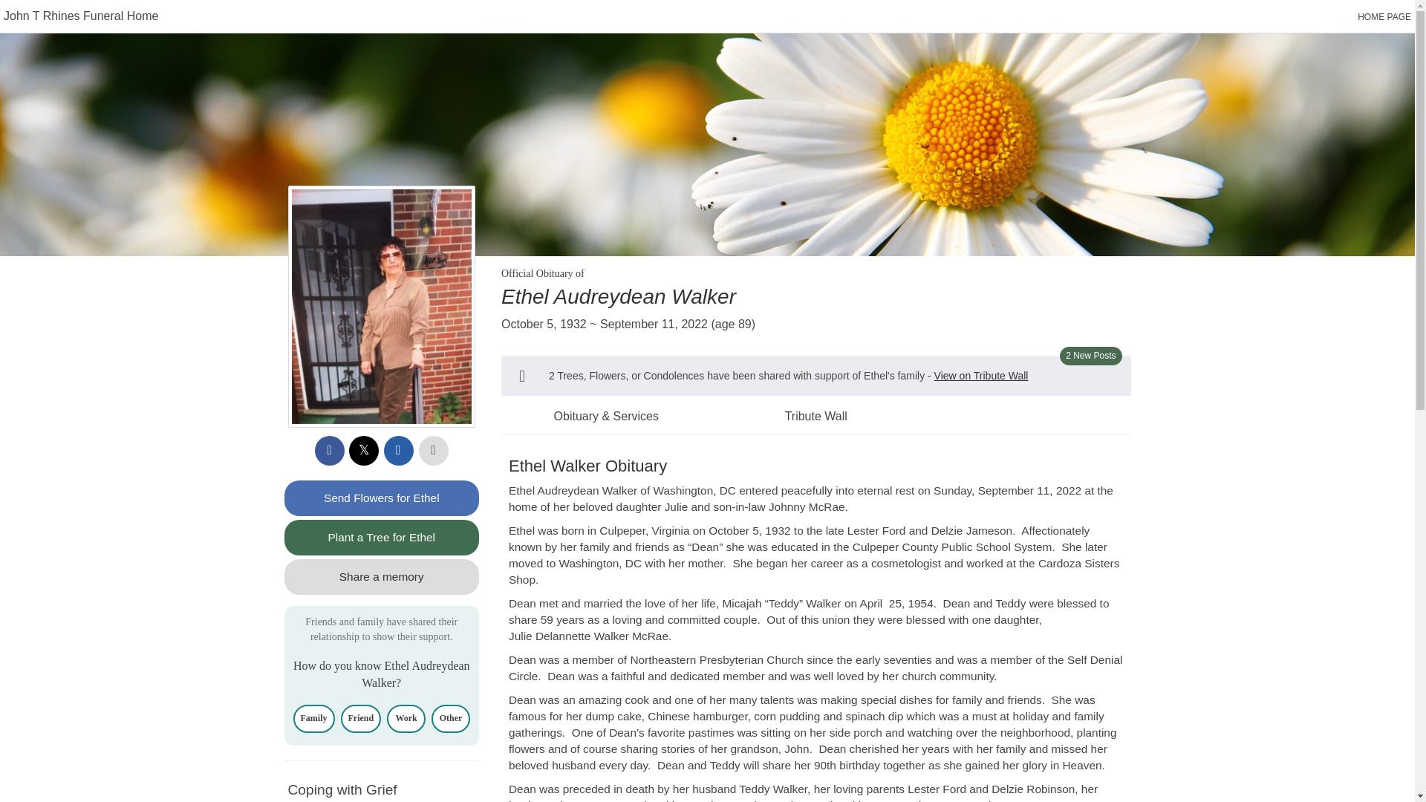 The width and height of the screenshot is (1426, 802). Describe the element at coordinates (434, 451) in the screenshot. I see `Printable copy` at that location.